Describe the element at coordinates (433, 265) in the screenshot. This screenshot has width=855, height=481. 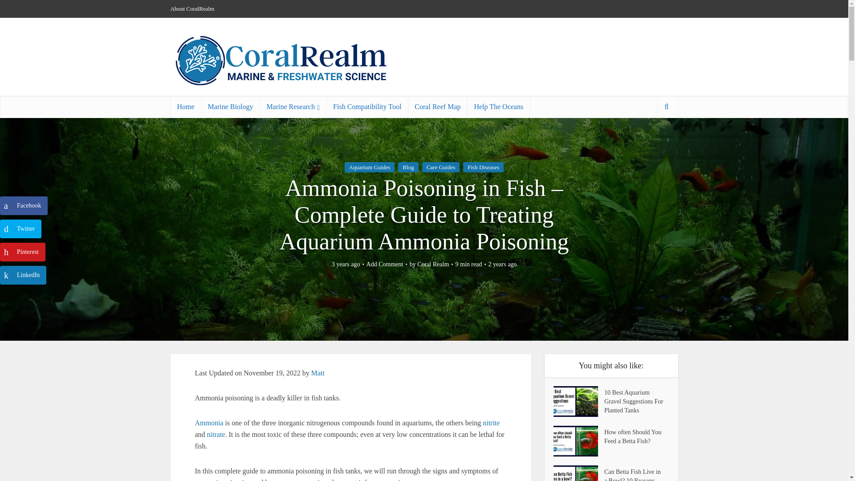
I see `Coral Realm` at that location.